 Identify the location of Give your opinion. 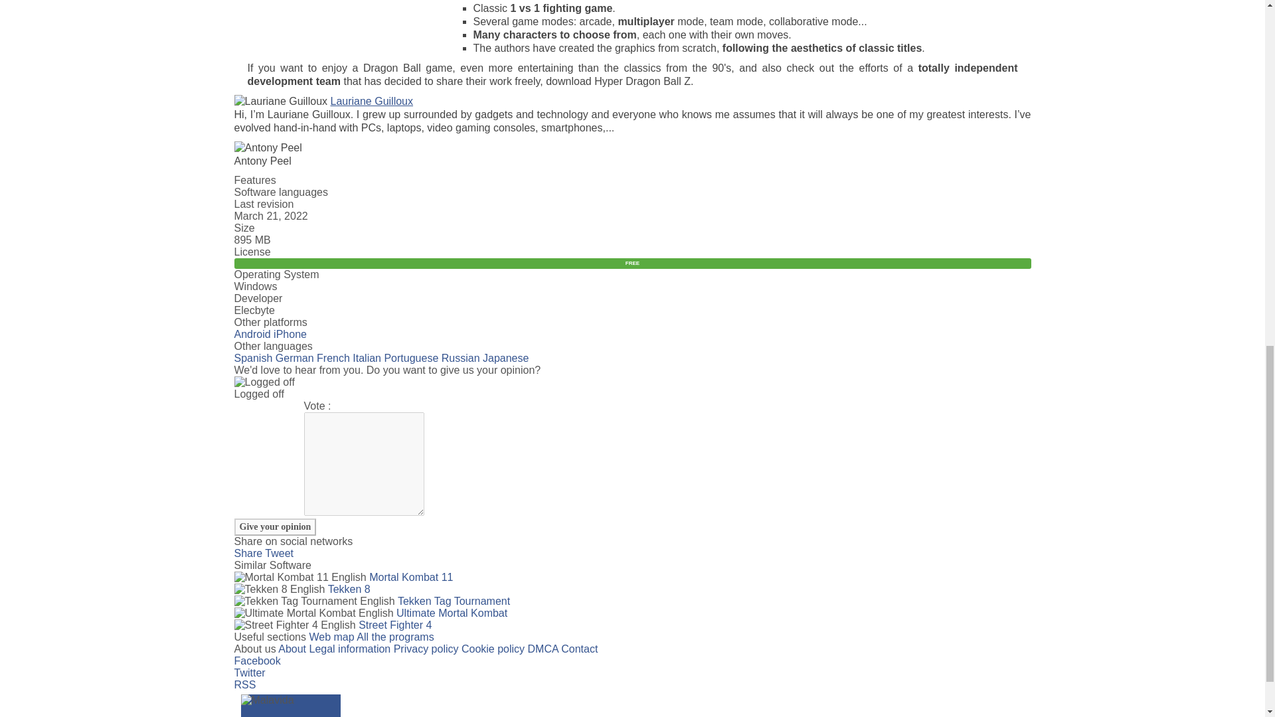
(275, 526).